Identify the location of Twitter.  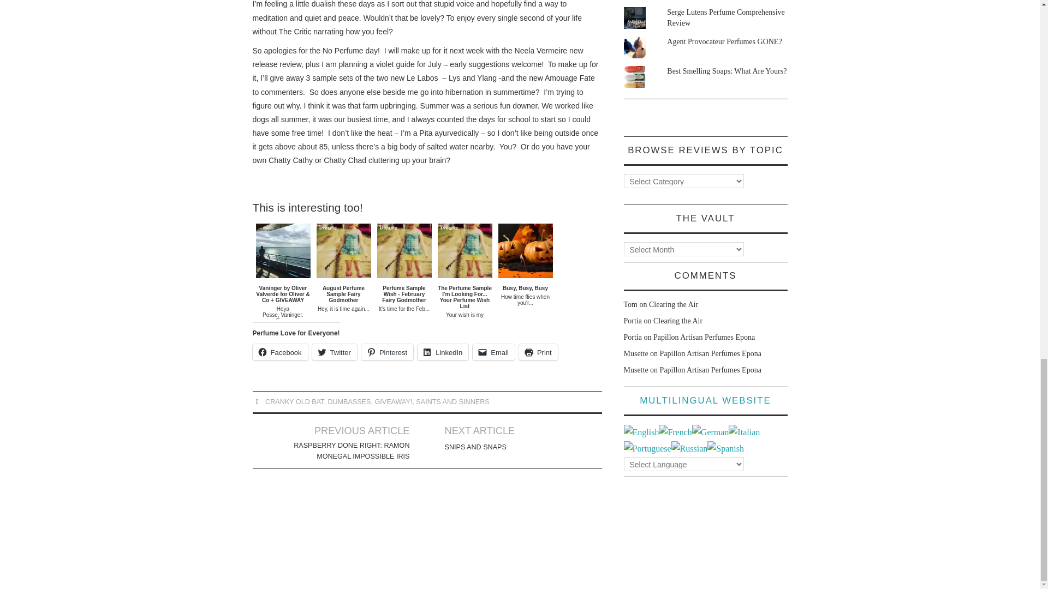
(335, 352).